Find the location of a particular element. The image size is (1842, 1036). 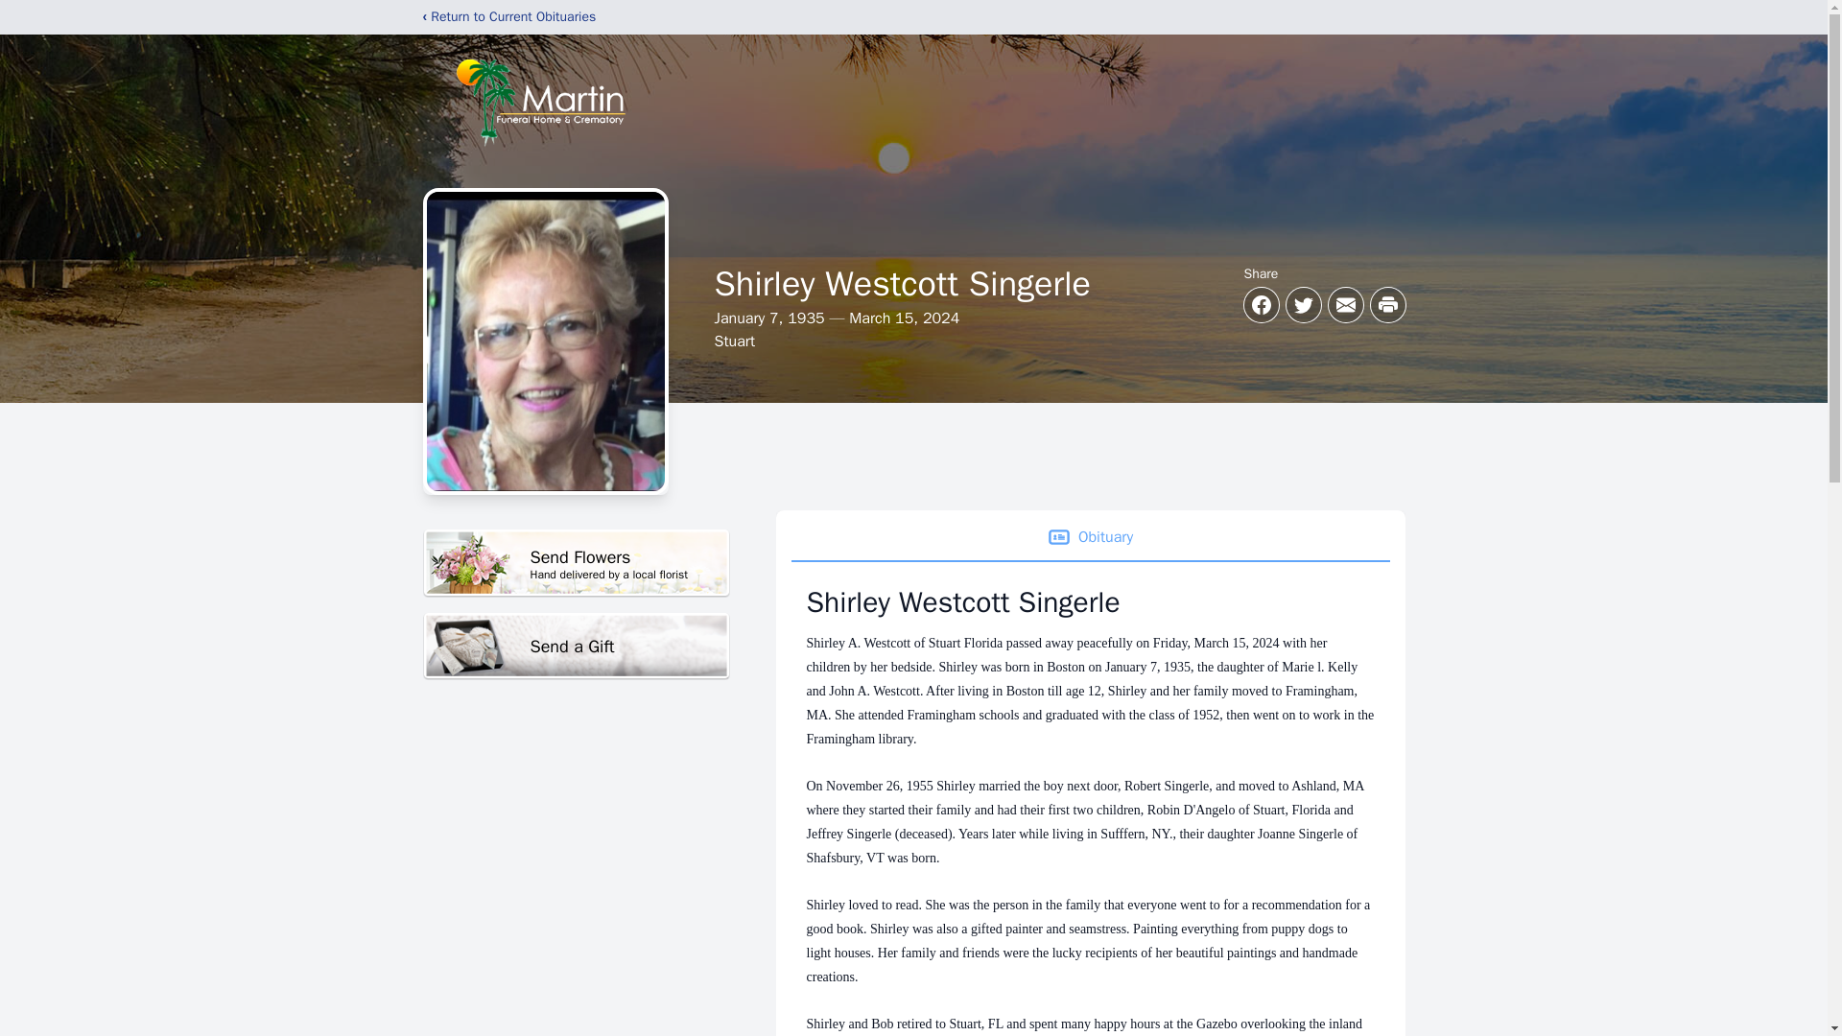

Obituary is located at coordinates (576, 563).